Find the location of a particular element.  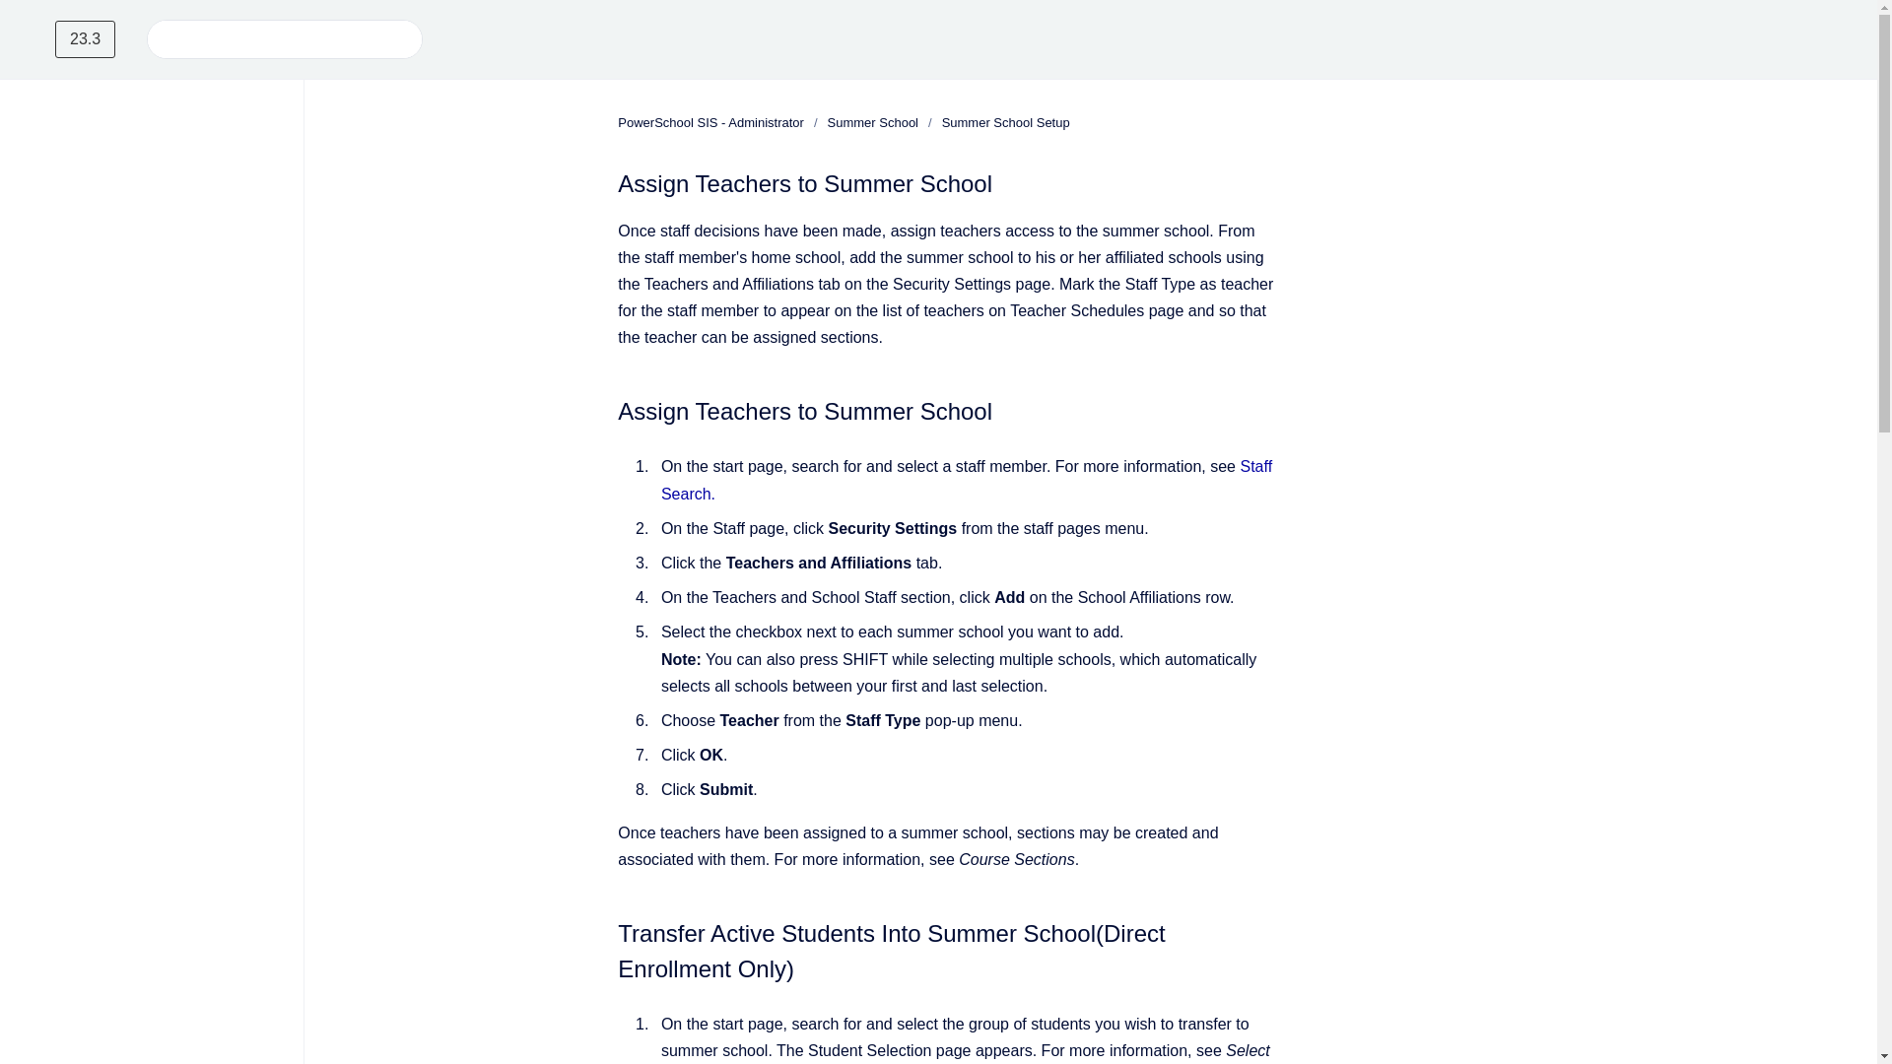

PowerSchool SIS - Administrator is located at coordinates (711, 122).